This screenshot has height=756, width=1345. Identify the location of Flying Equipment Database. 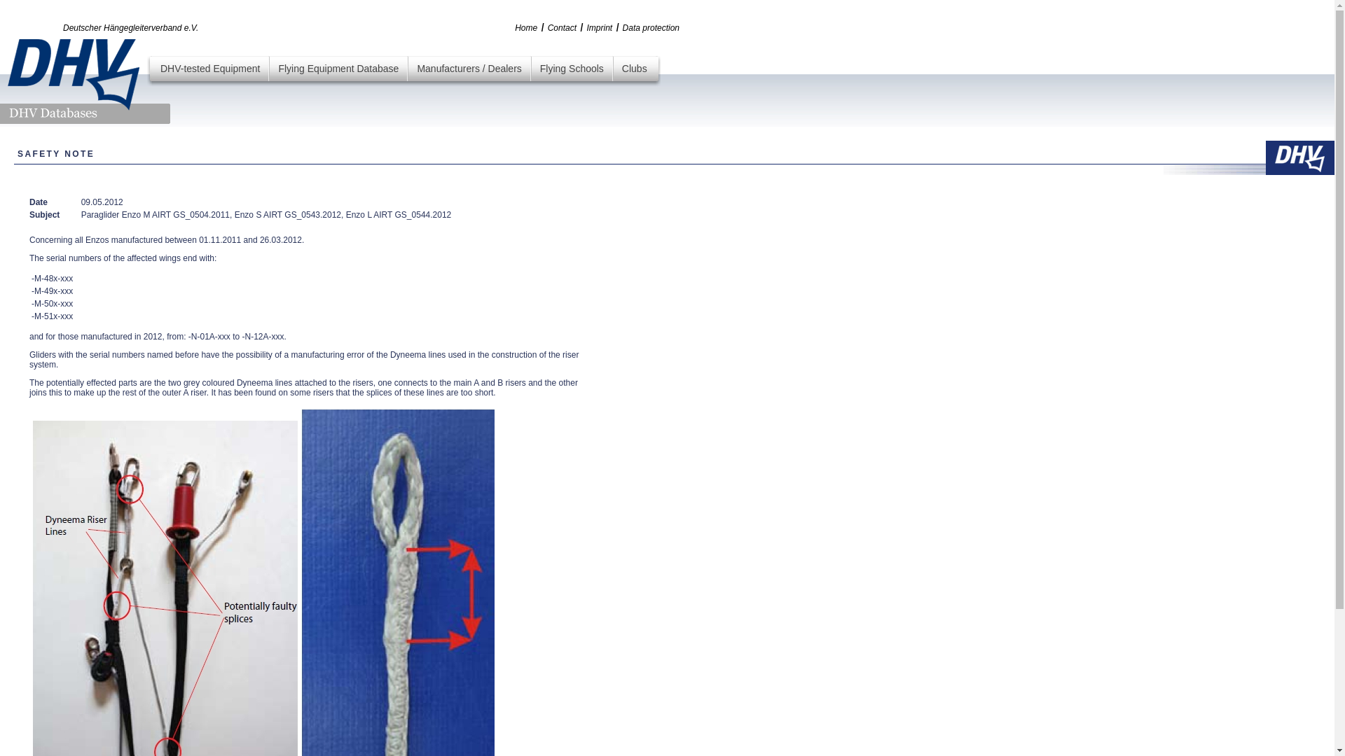
(338, 68).